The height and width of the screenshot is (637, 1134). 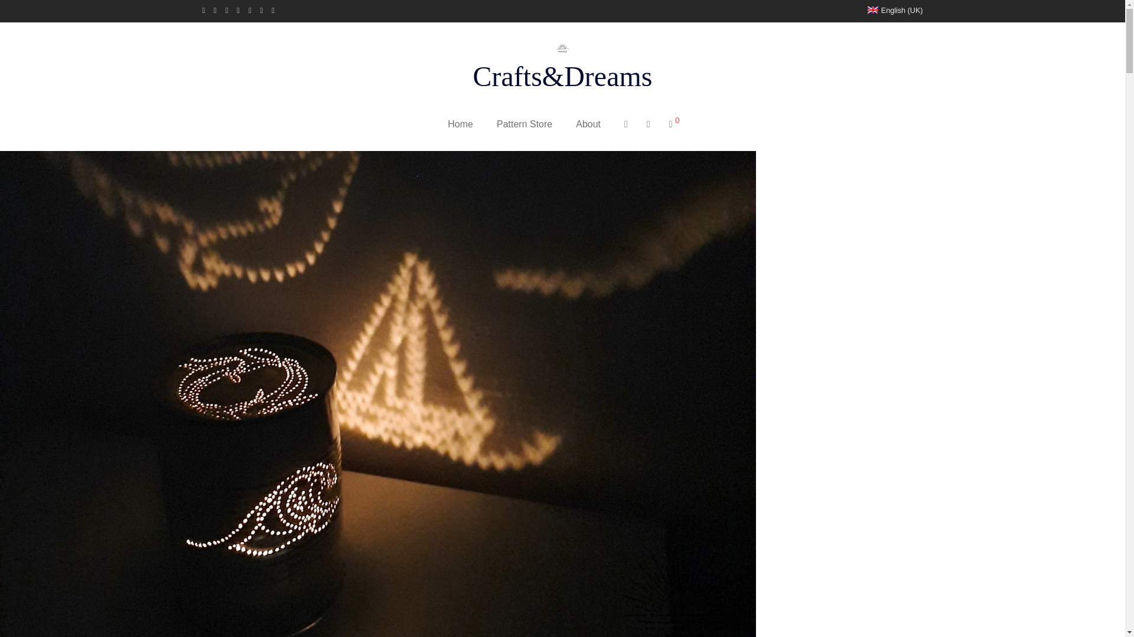 I want to click on About, so click(x=588, y=124).